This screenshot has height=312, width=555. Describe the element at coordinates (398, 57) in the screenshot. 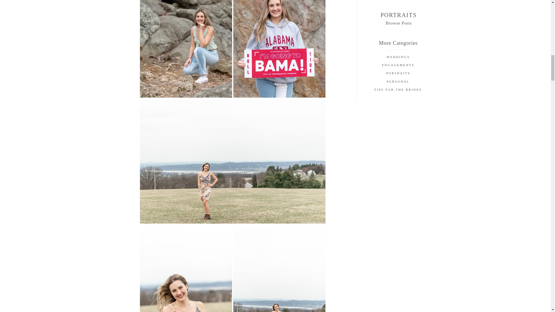

I see `WEDDINGS` at that location.